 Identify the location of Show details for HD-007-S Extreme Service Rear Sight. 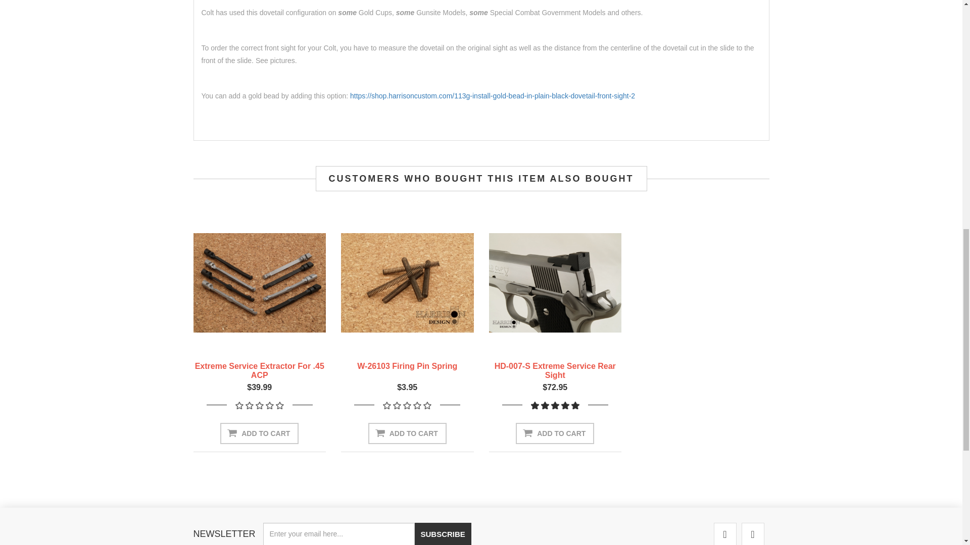
(555, 283).